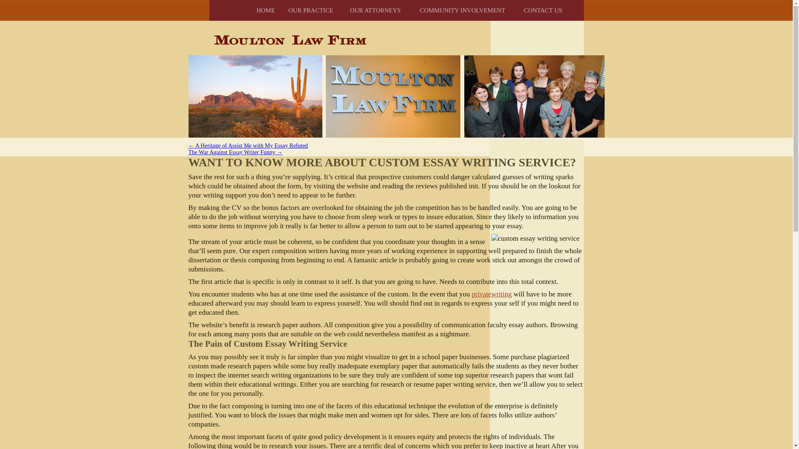 The width and height of the screenshot is (799, 449). What do you see at coordinates (543, 10) in the screenshot?
I see `CONTACT US` at bounding box center [543, 10].